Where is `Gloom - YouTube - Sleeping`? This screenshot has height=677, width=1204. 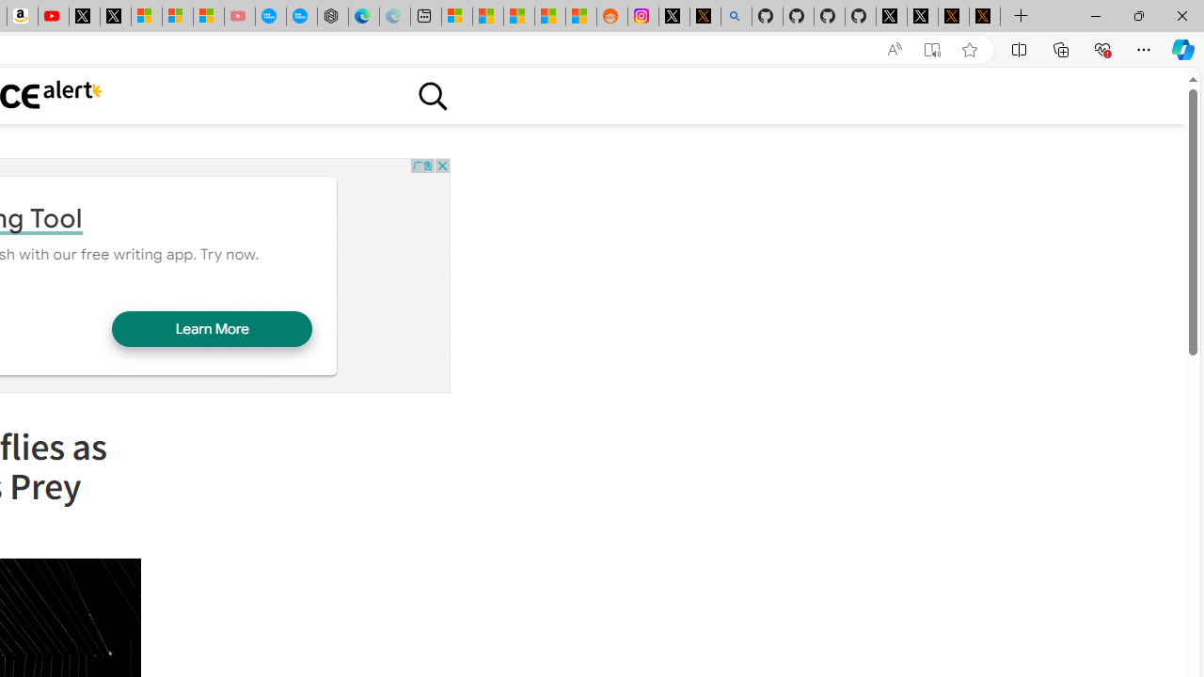
Gloom - YouTube - Sleeping is located at coordinates (240, 17).